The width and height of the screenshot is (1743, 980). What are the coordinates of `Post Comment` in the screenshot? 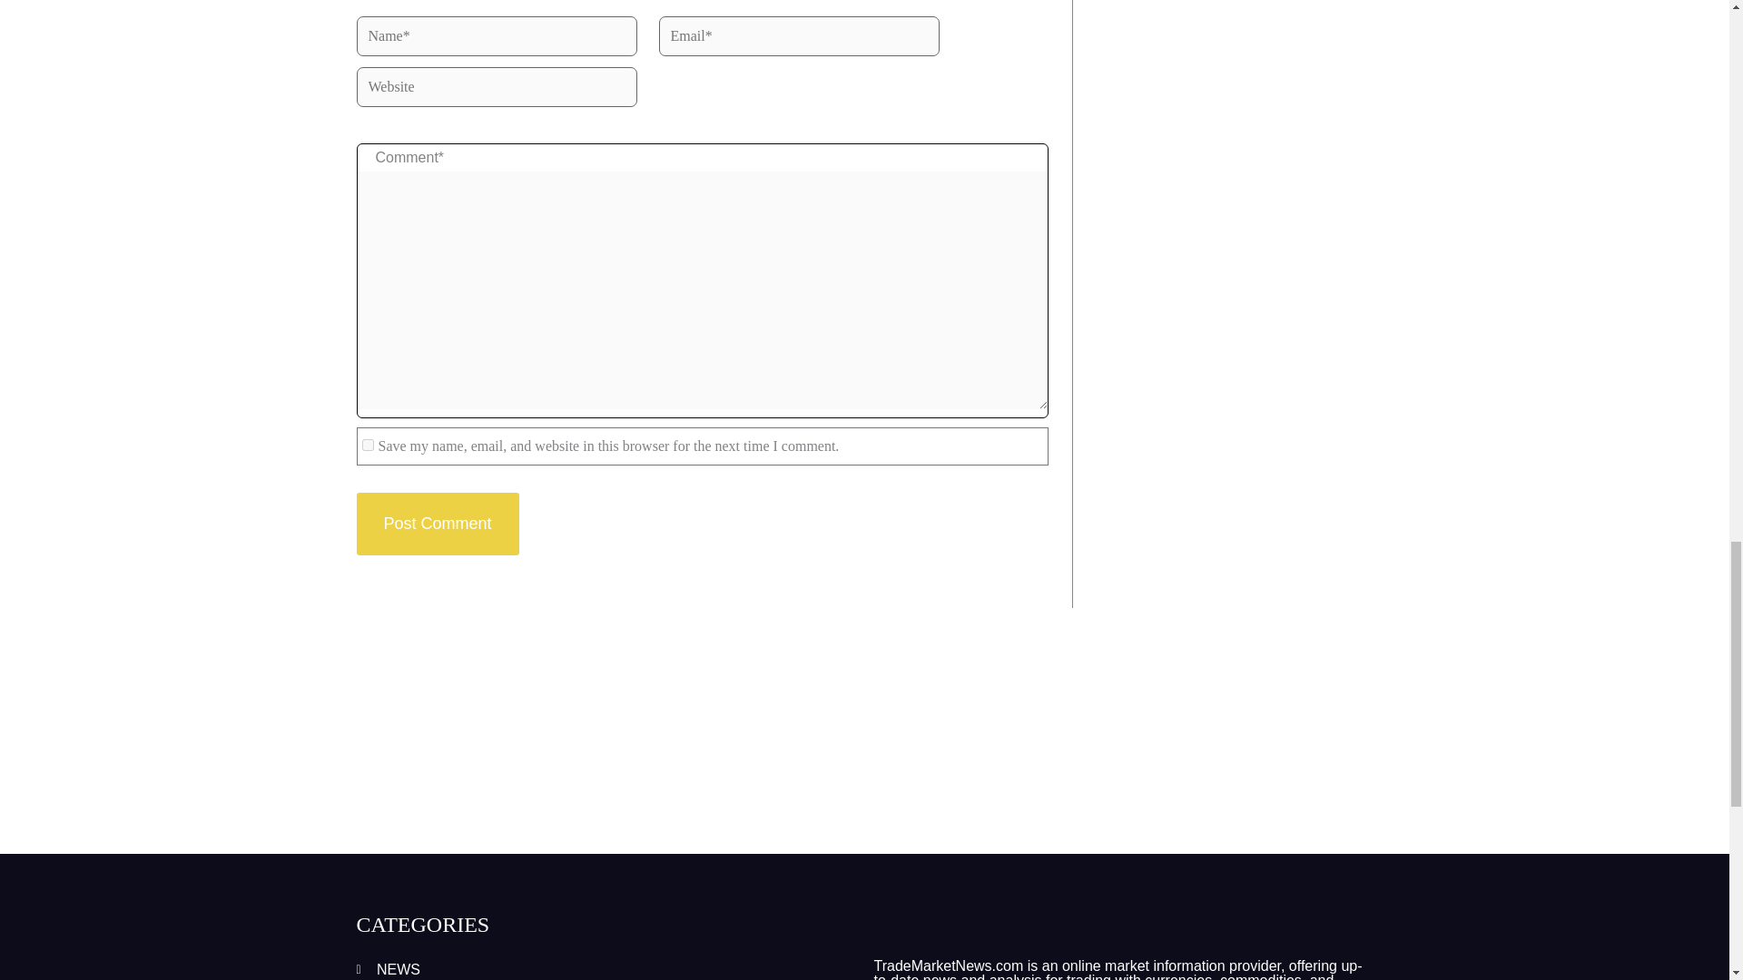 It's located at (436, 524).